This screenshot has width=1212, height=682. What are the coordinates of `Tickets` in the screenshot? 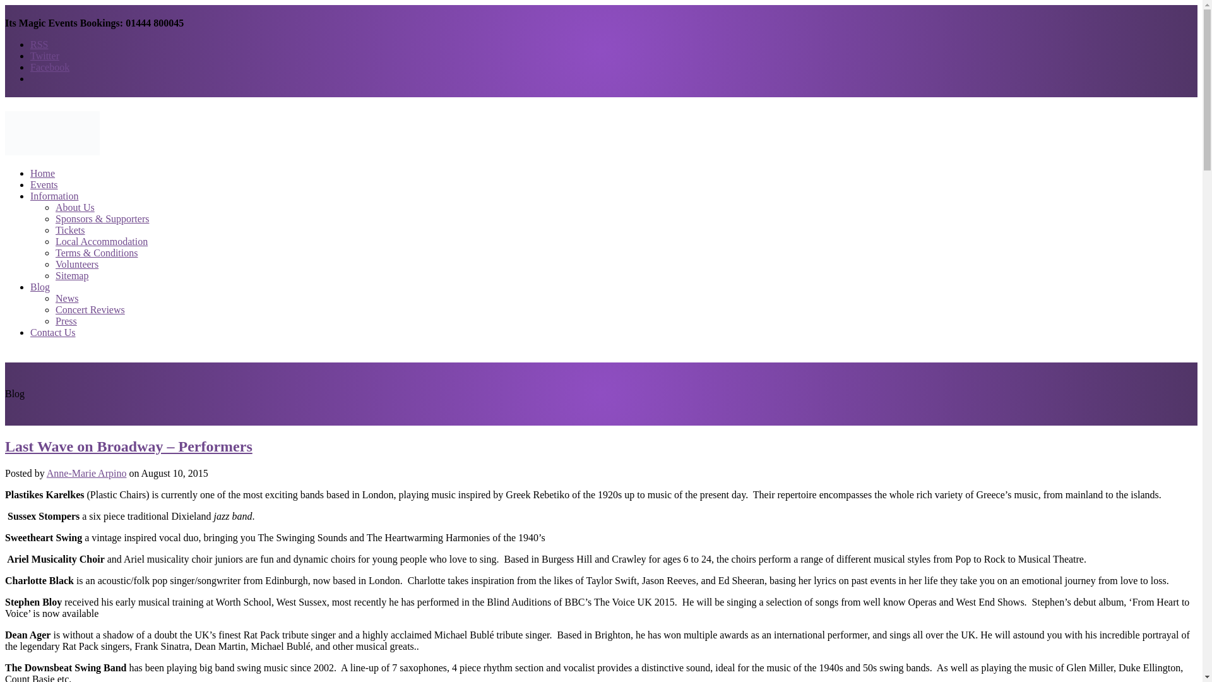 It's located at (70, 230).